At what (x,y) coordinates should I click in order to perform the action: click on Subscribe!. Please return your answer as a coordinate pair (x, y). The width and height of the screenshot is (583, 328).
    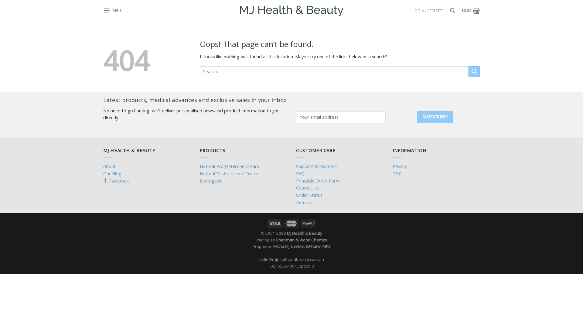
    Looking at the image, I should click on (435, 117).